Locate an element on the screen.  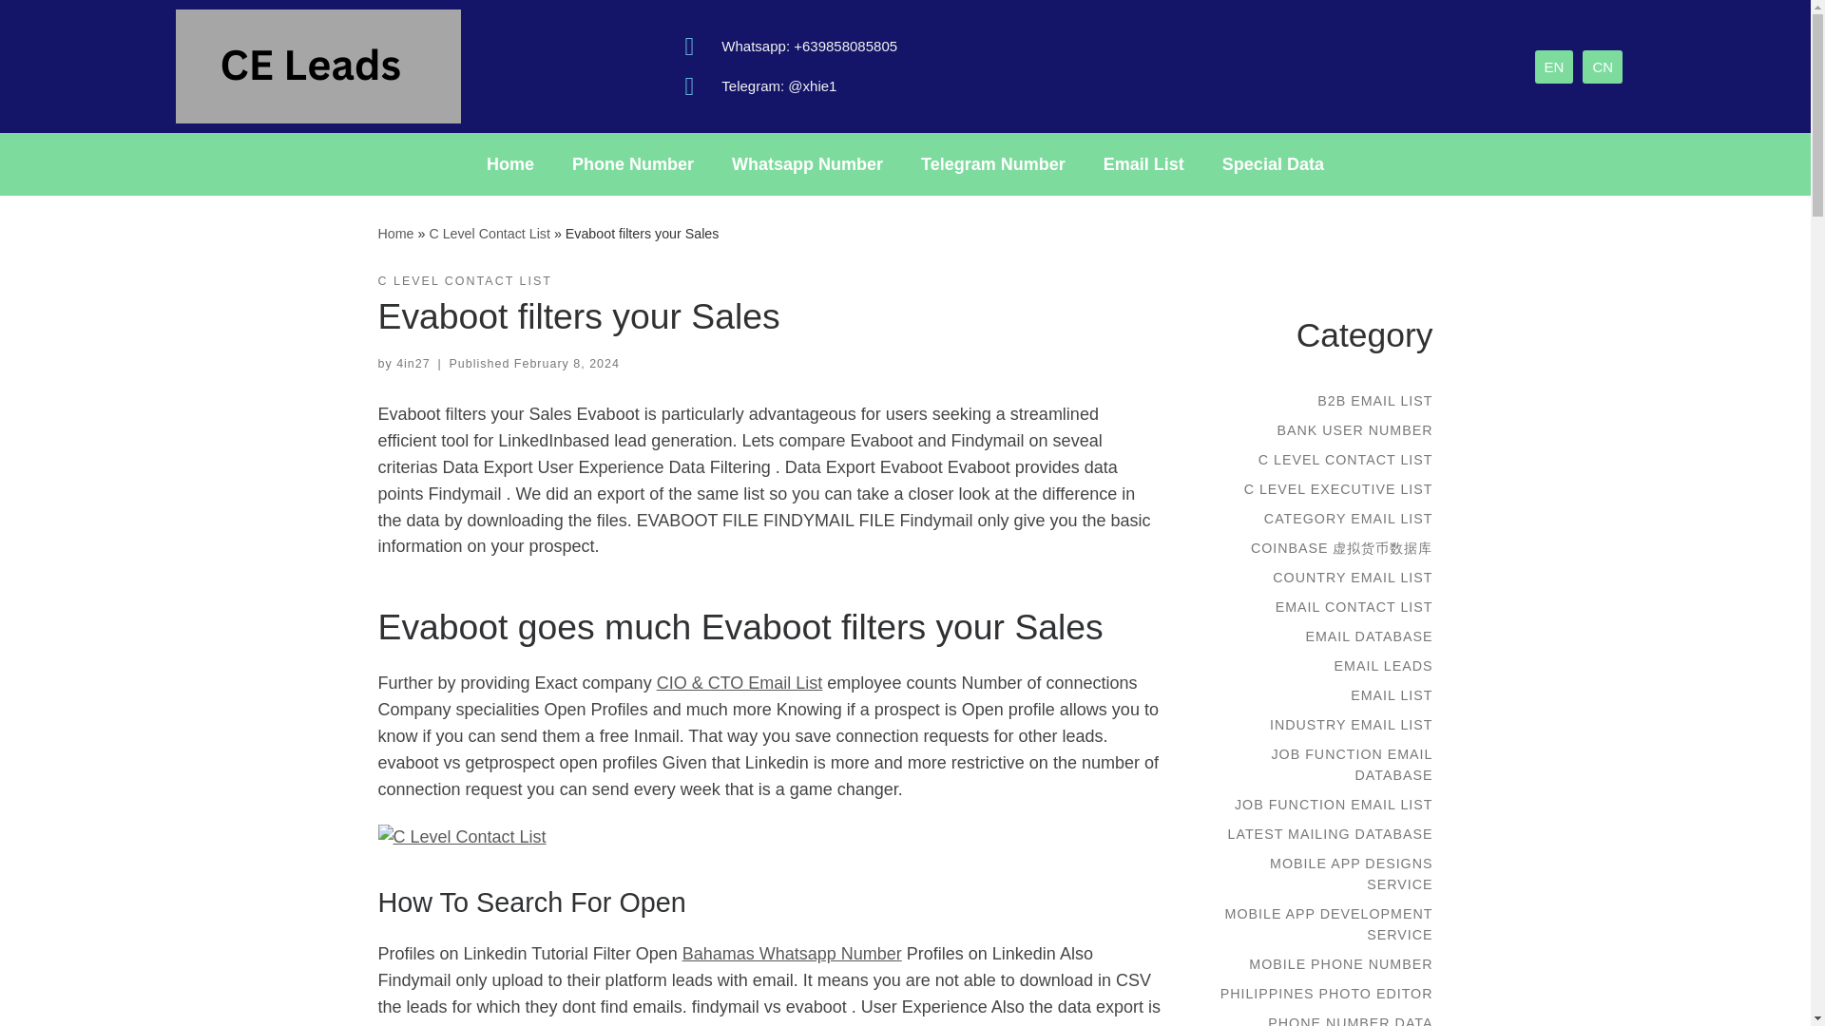
Home is located at coordinates (395, 233).